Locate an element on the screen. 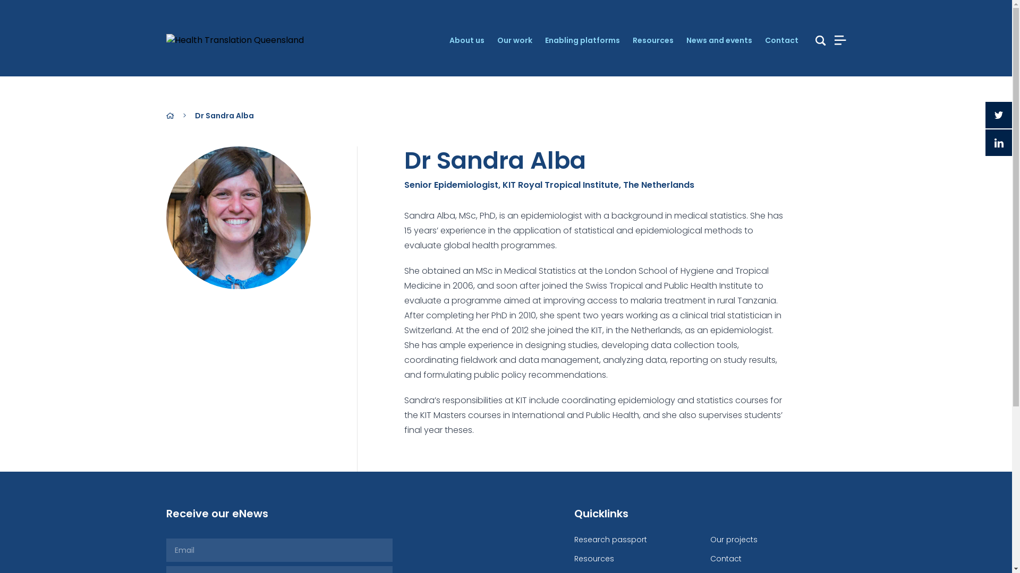 Image resolution: width=1020 pixels, height=573 pixels. Resources is located at coordinates (652, 40).